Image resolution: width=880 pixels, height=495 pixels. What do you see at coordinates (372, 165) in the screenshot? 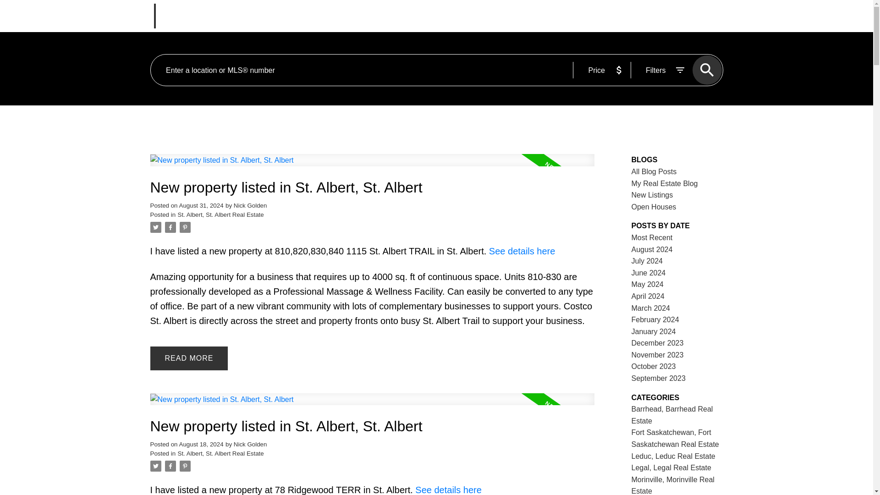
I see `Read full post` at bounding box center [372, 165].